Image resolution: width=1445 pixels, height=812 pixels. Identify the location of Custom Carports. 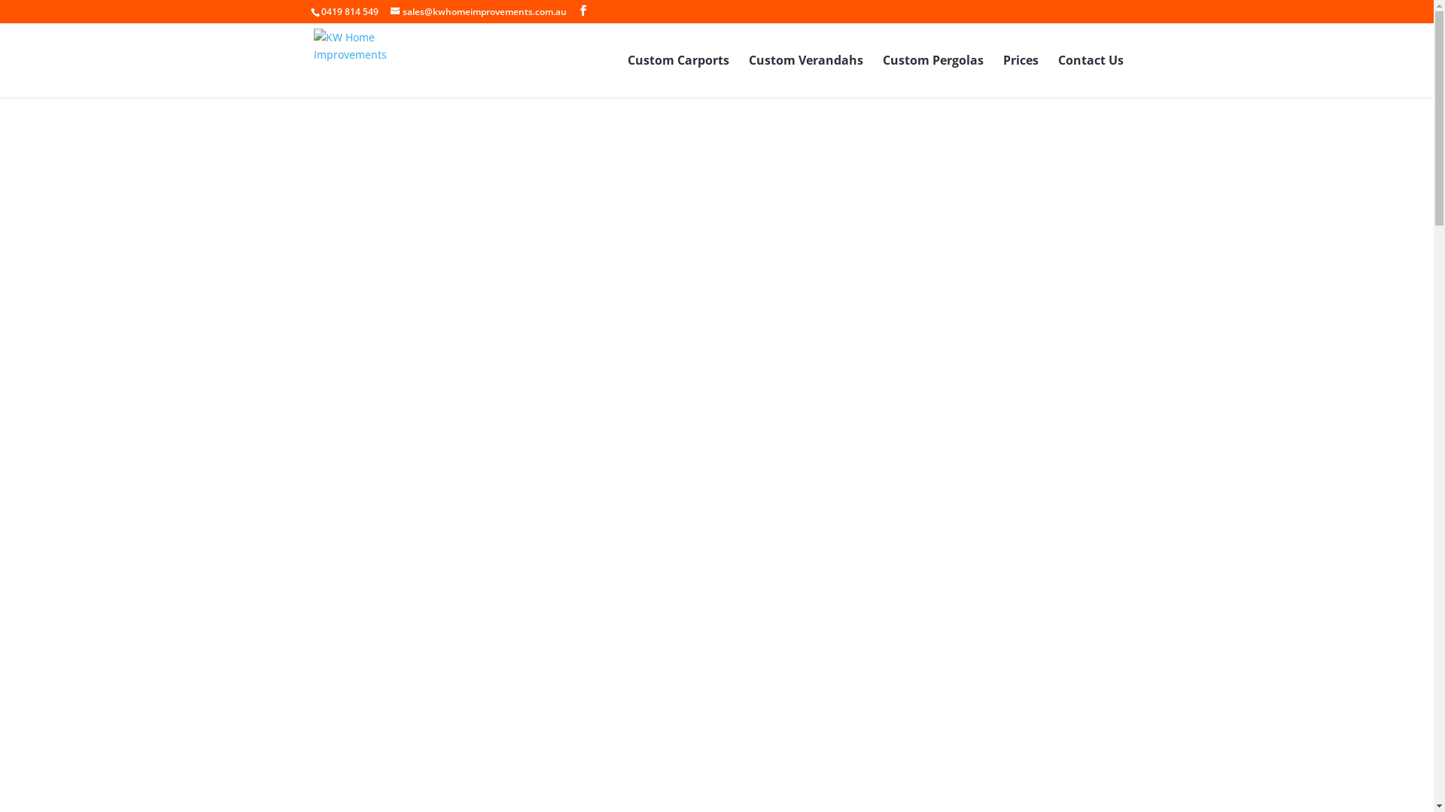
(678, 77).